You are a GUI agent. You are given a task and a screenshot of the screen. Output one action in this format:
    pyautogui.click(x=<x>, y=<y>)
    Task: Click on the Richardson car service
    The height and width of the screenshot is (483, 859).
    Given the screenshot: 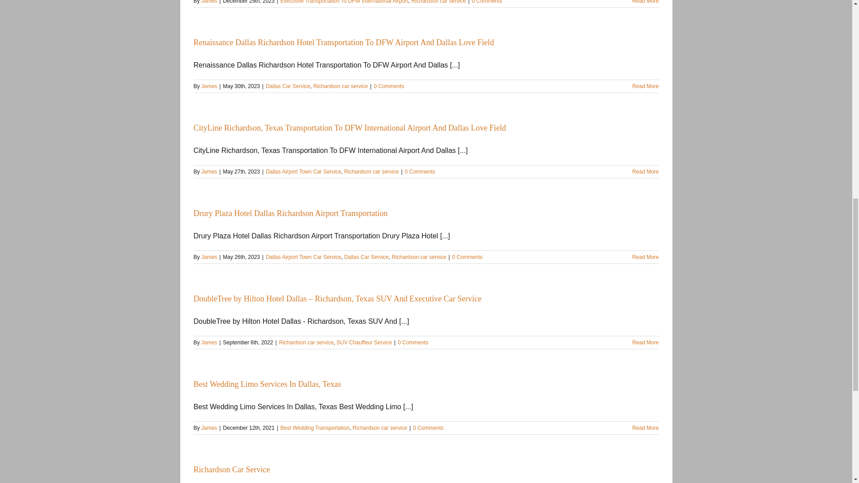 What is the action you would take?
    pyautogui.click(x=438, y=2)
    